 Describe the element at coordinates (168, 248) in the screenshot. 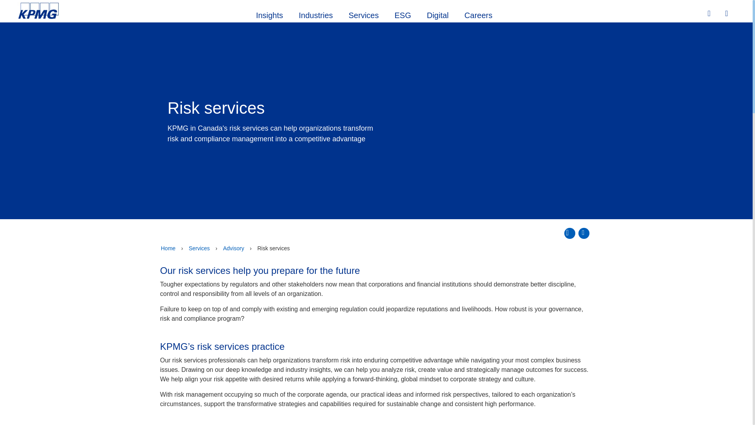

I see `Home` at that location.